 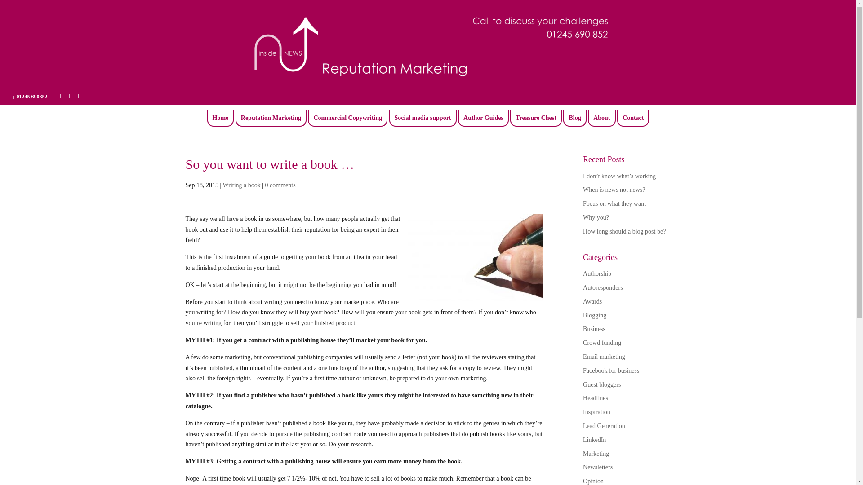 I want to click on Reputation Marketing, so click(x=271, y=118).